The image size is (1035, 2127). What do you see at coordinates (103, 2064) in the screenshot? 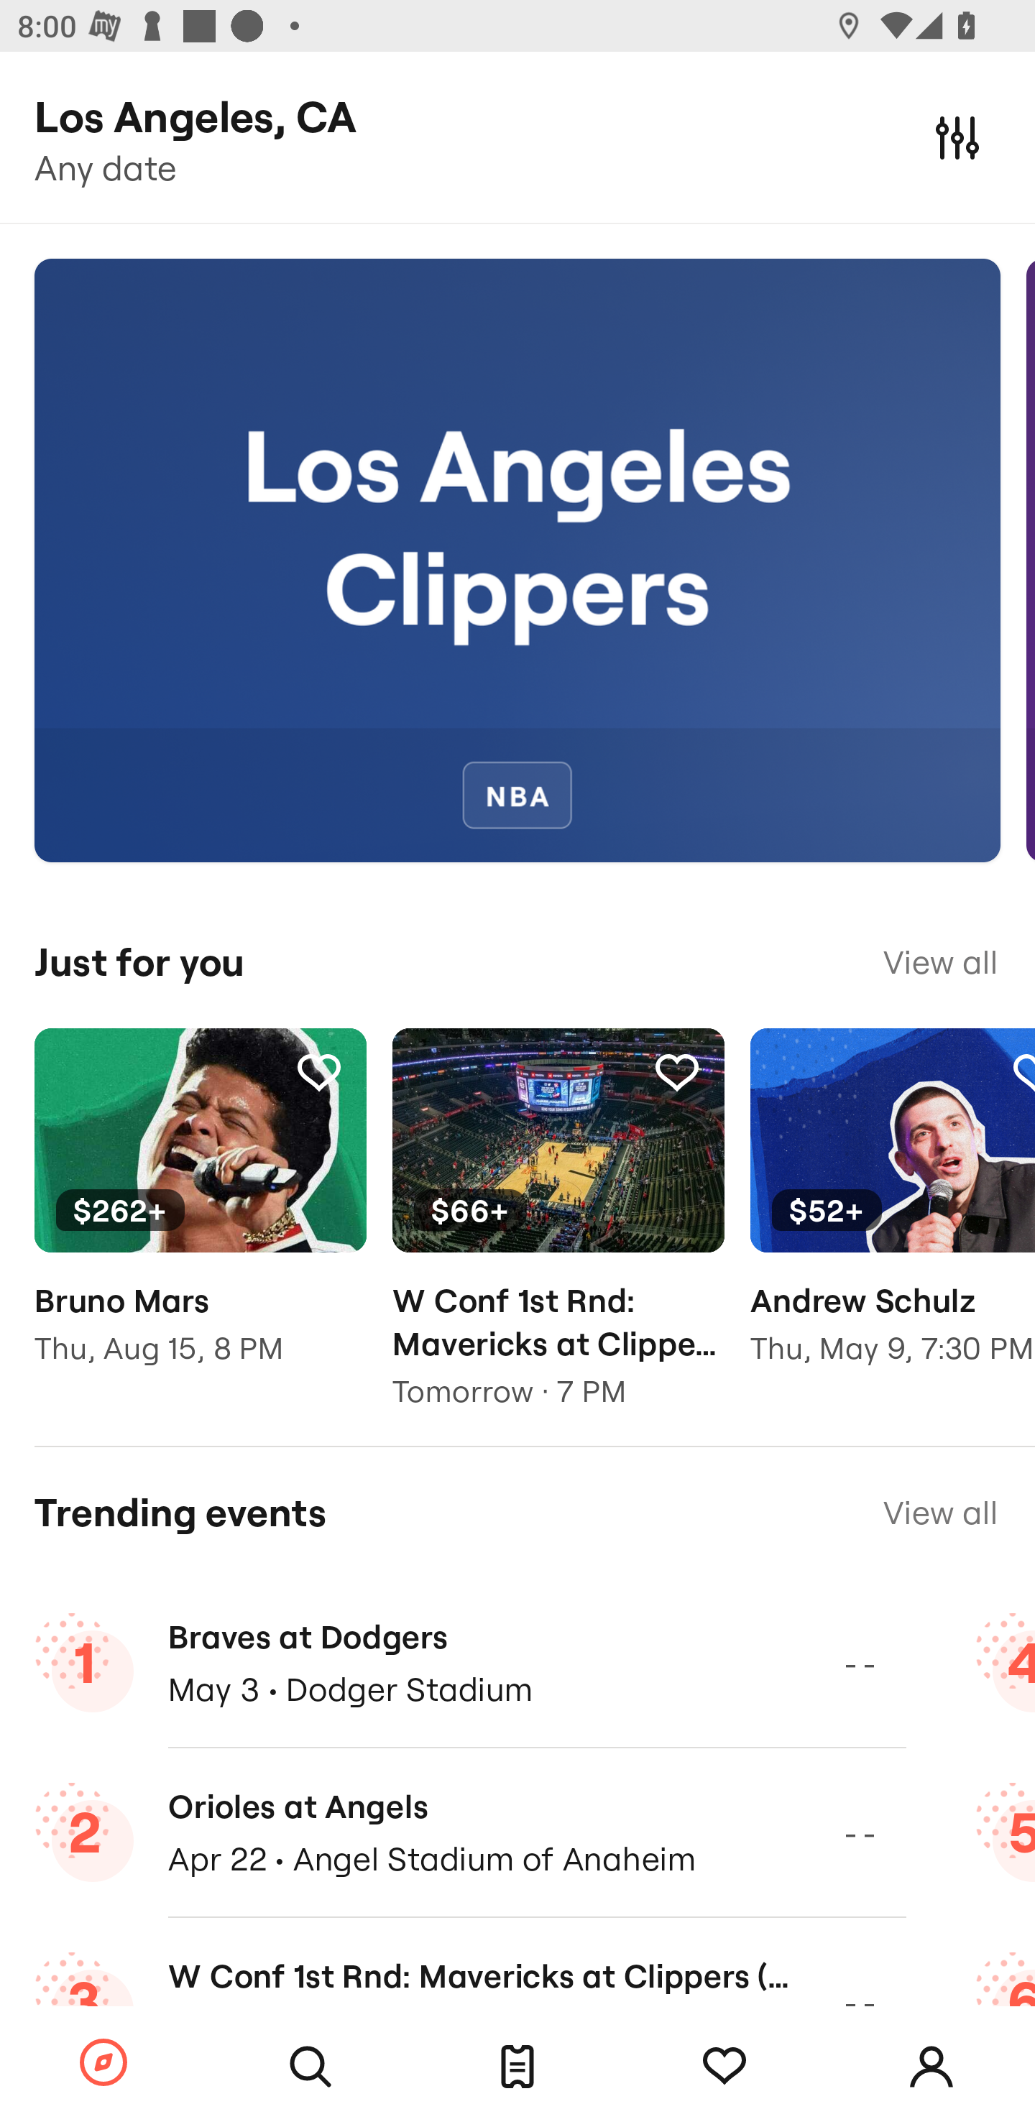
I see `Browse` at bounding box center [103, 2064].